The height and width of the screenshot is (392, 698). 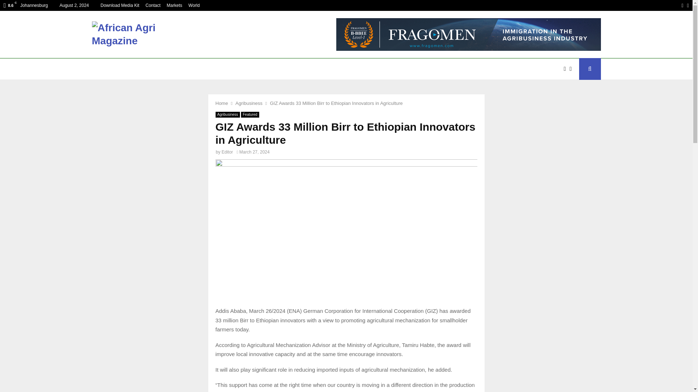 What do you see at coordinates (250, 115) in the screenshot?
I see `Featured` at bounding box center [250, 115].